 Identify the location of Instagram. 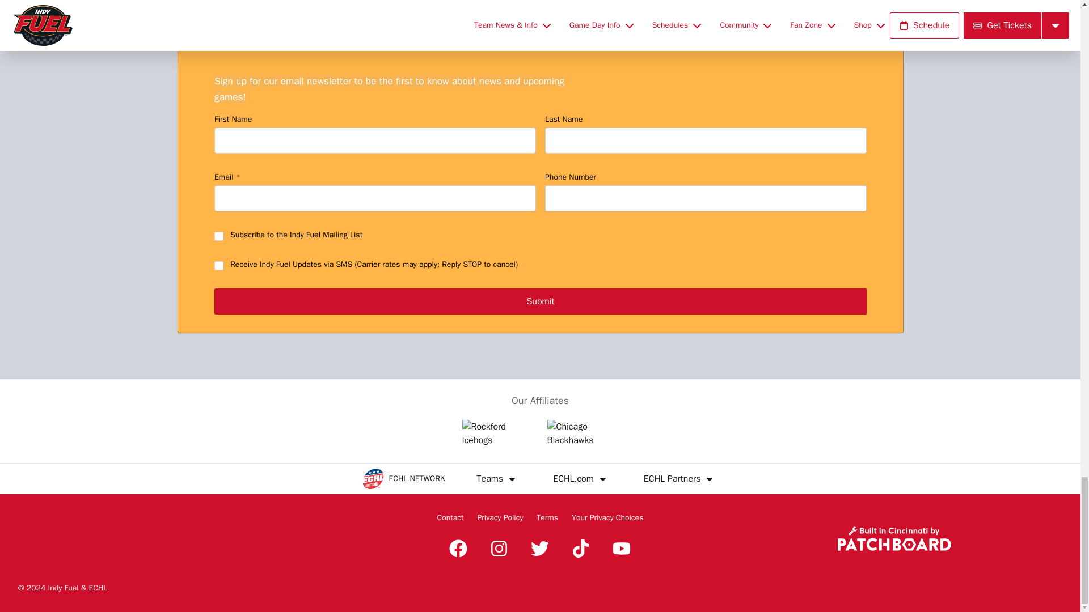
(499, 548).